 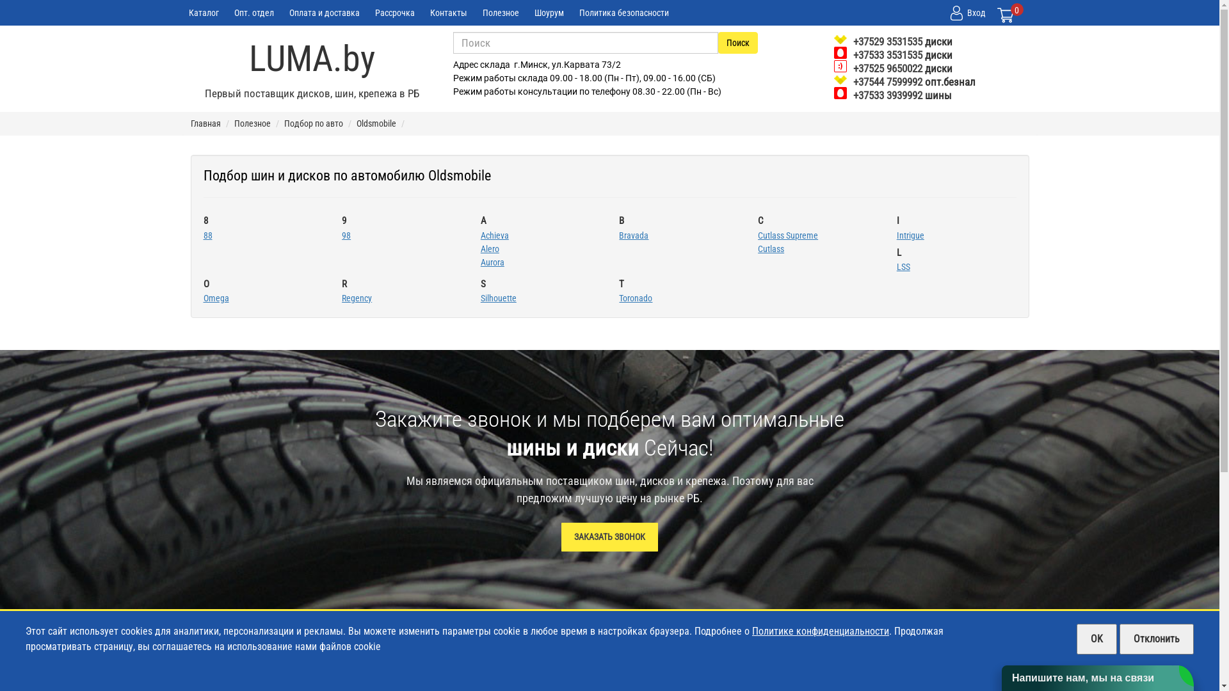 What do you see at coordinates (636, 298) in the screenshot?
I see `Toronado` at bounding box center [636, 298].